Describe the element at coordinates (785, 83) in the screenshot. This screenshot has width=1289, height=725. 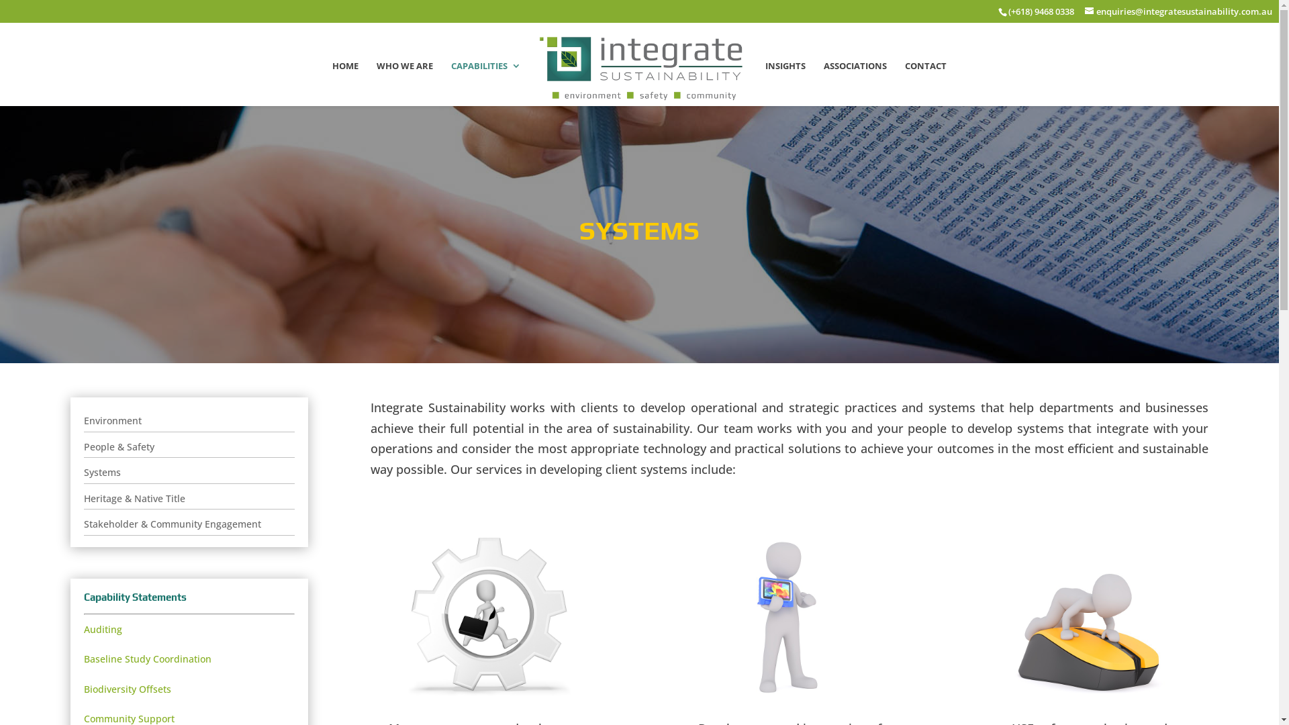
I see `INSIGHTS` at that location.